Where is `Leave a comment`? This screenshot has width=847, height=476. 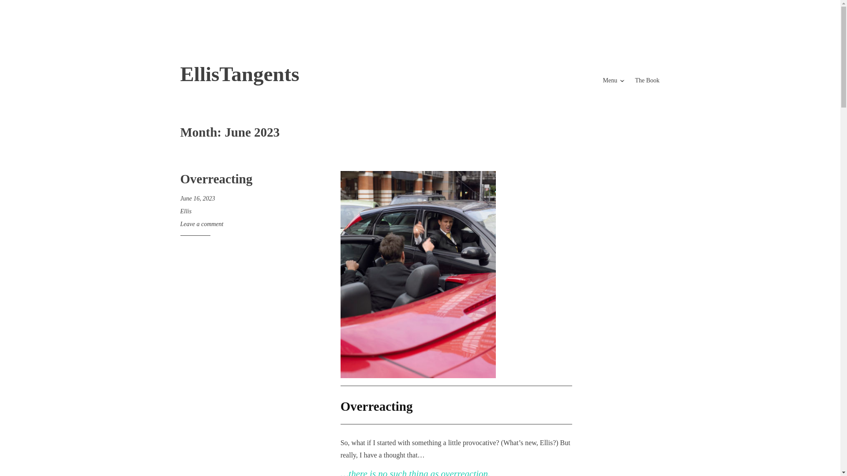
Leave a comment is located at coordinates (201, 224).